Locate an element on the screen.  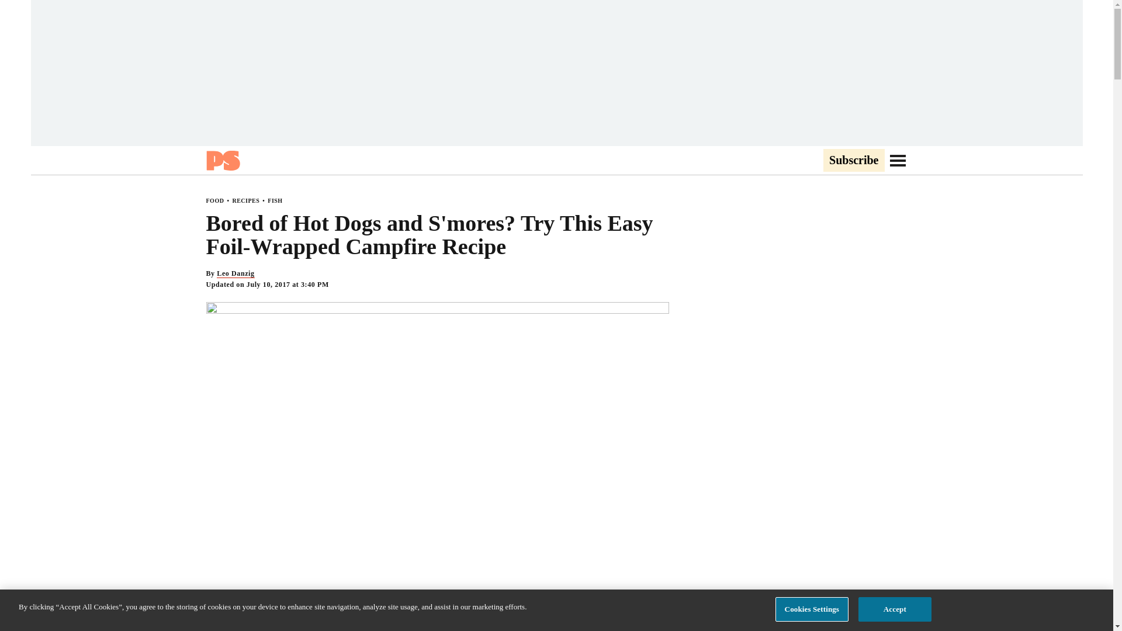
FISH is located at coordinates (275, 200).